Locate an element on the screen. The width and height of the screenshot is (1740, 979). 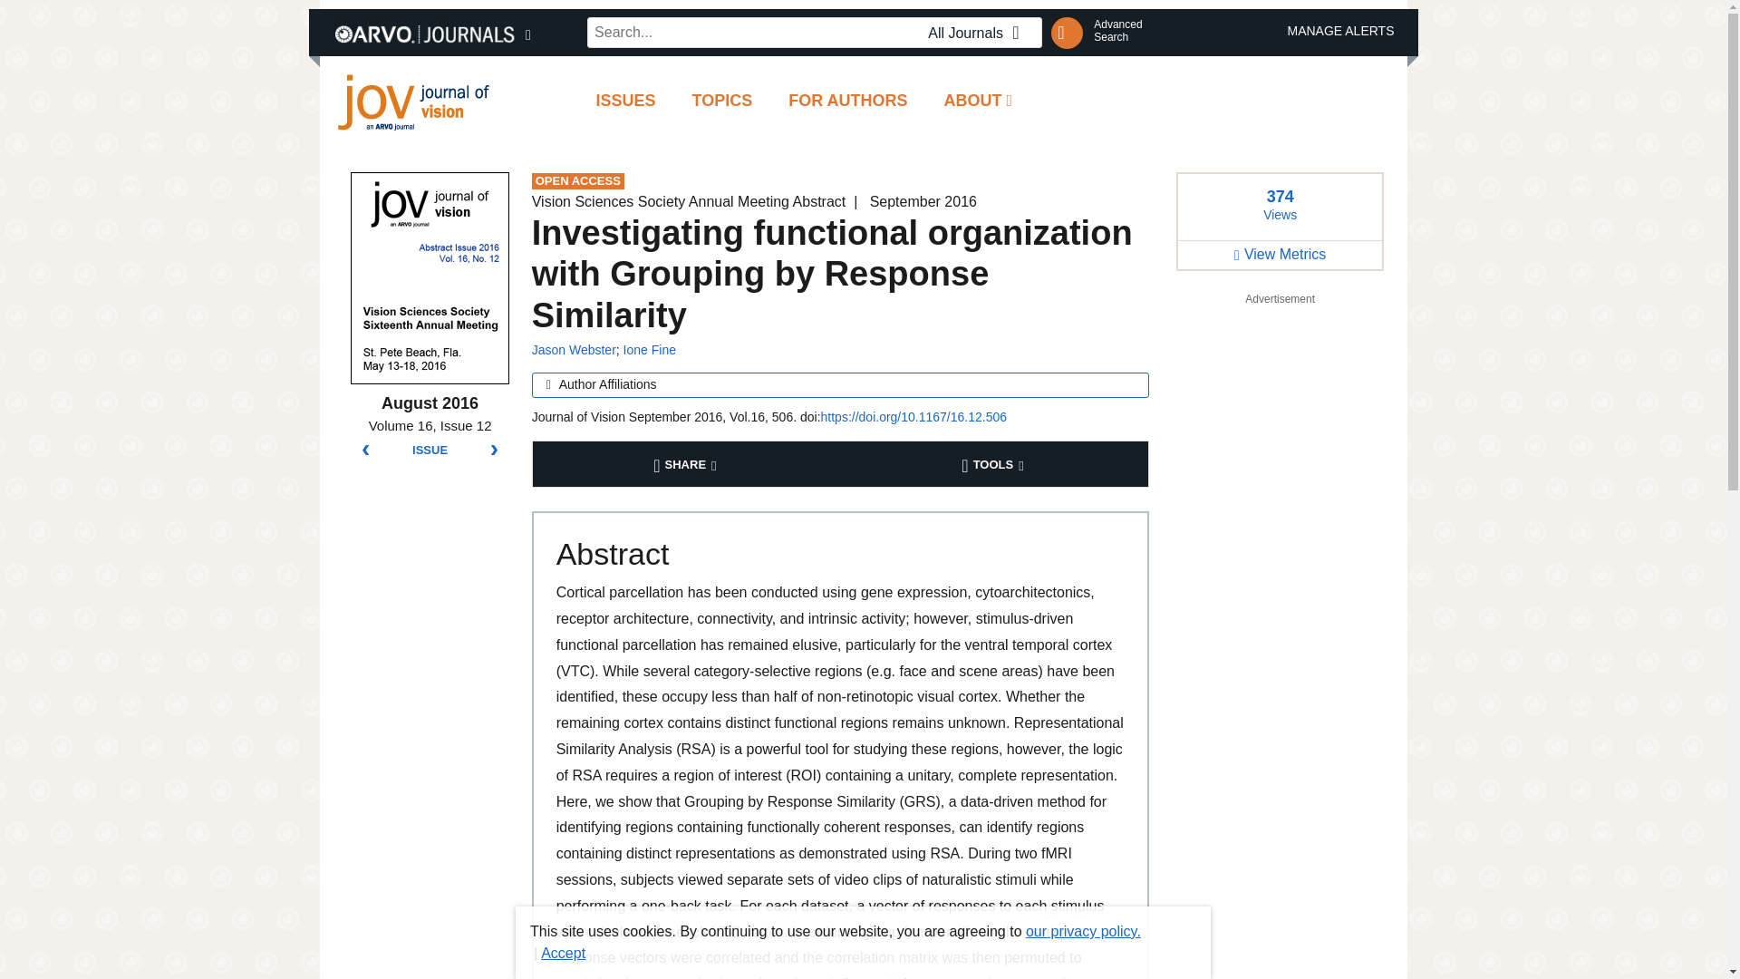
ISSUES is located at coordinates (848, 102).